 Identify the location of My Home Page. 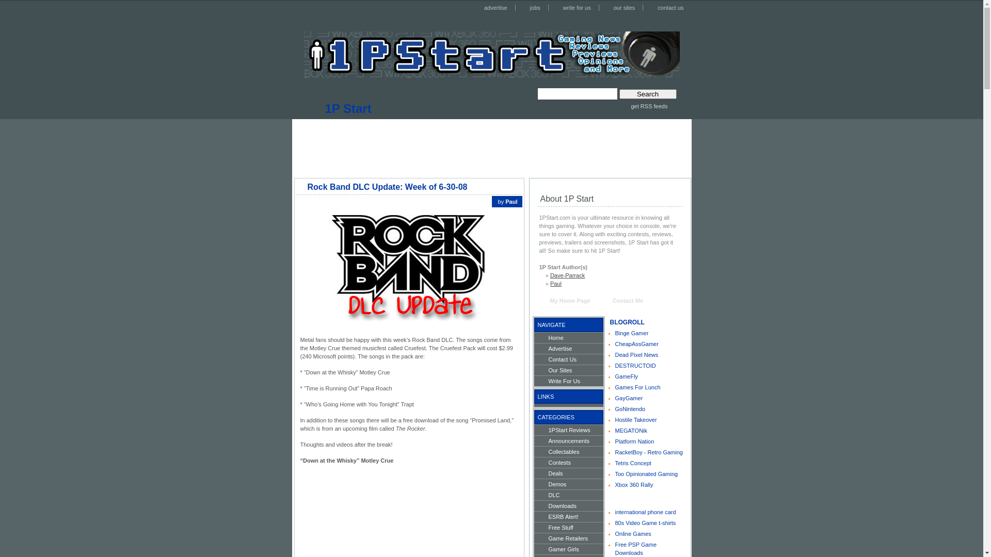
(567, 301).